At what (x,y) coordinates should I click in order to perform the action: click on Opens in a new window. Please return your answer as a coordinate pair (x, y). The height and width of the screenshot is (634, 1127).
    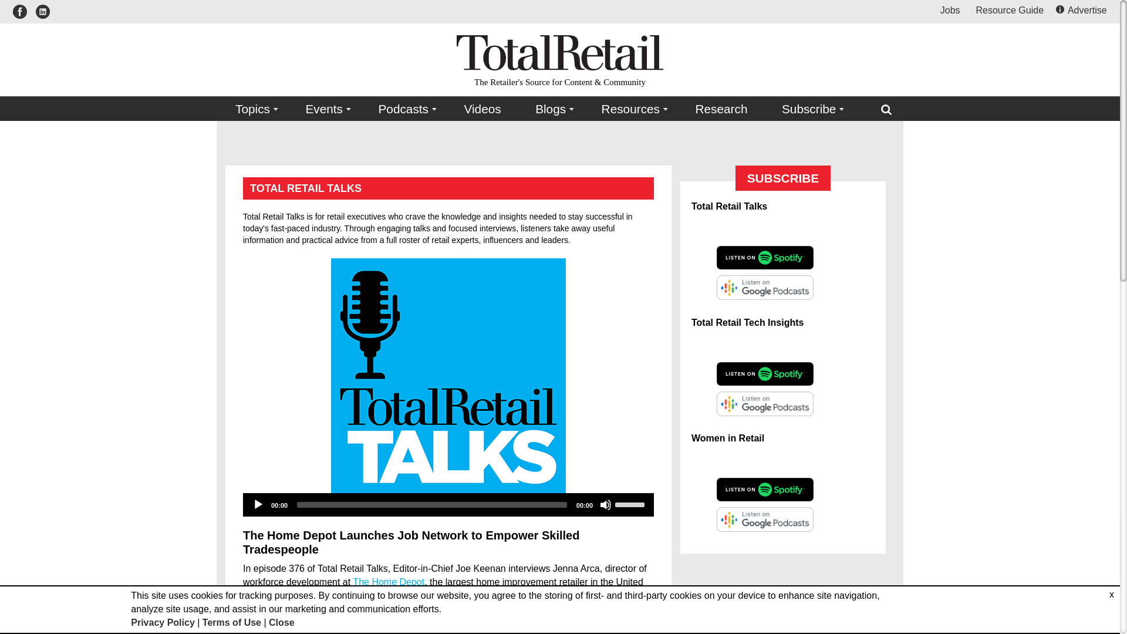
    Looking at the image, I should click on (1010, 9).